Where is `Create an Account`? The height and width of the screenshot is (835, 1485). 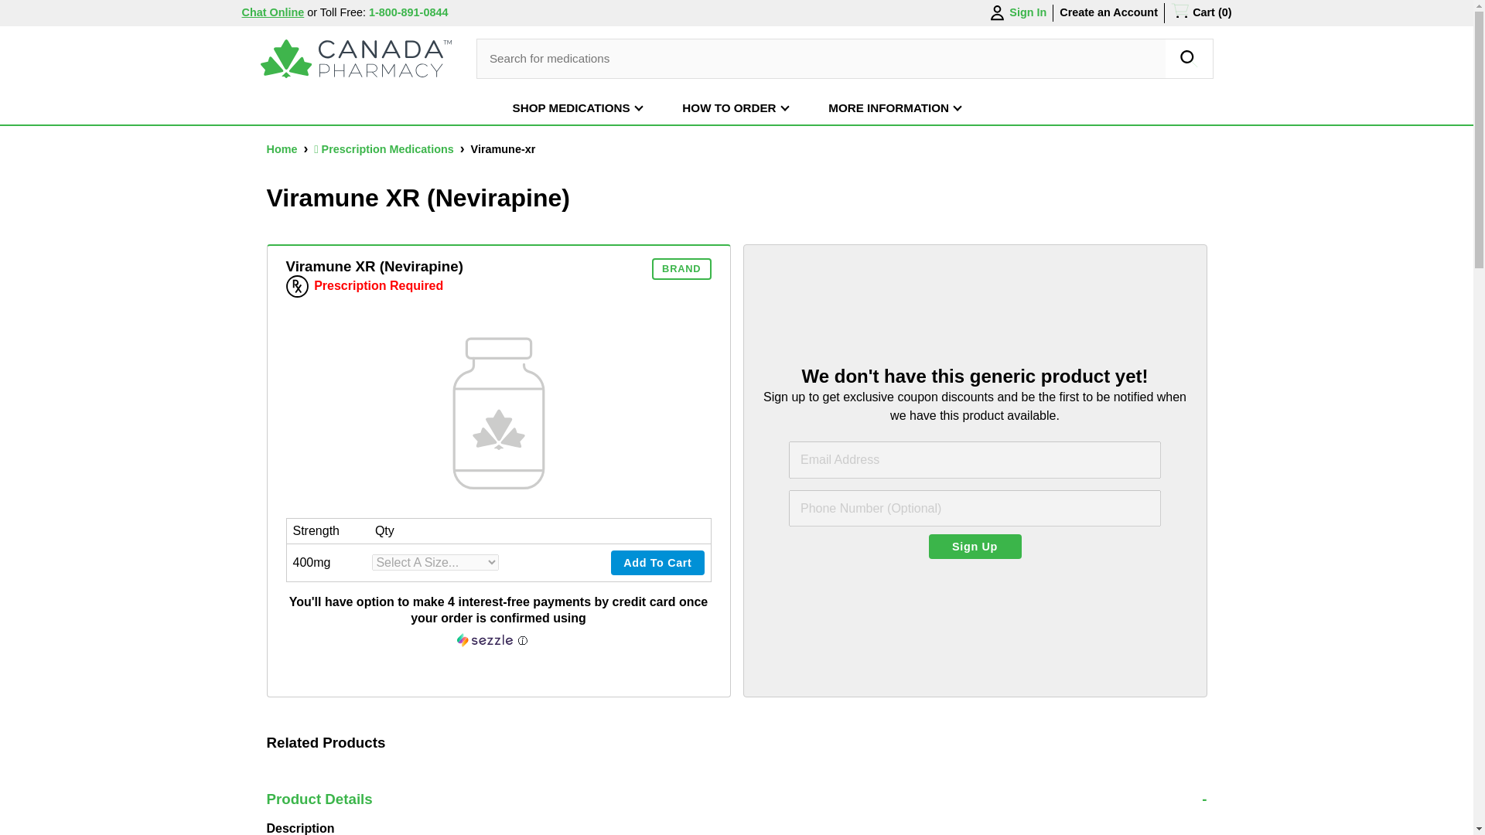 Create an Account is located at coordinates (1109, 12).